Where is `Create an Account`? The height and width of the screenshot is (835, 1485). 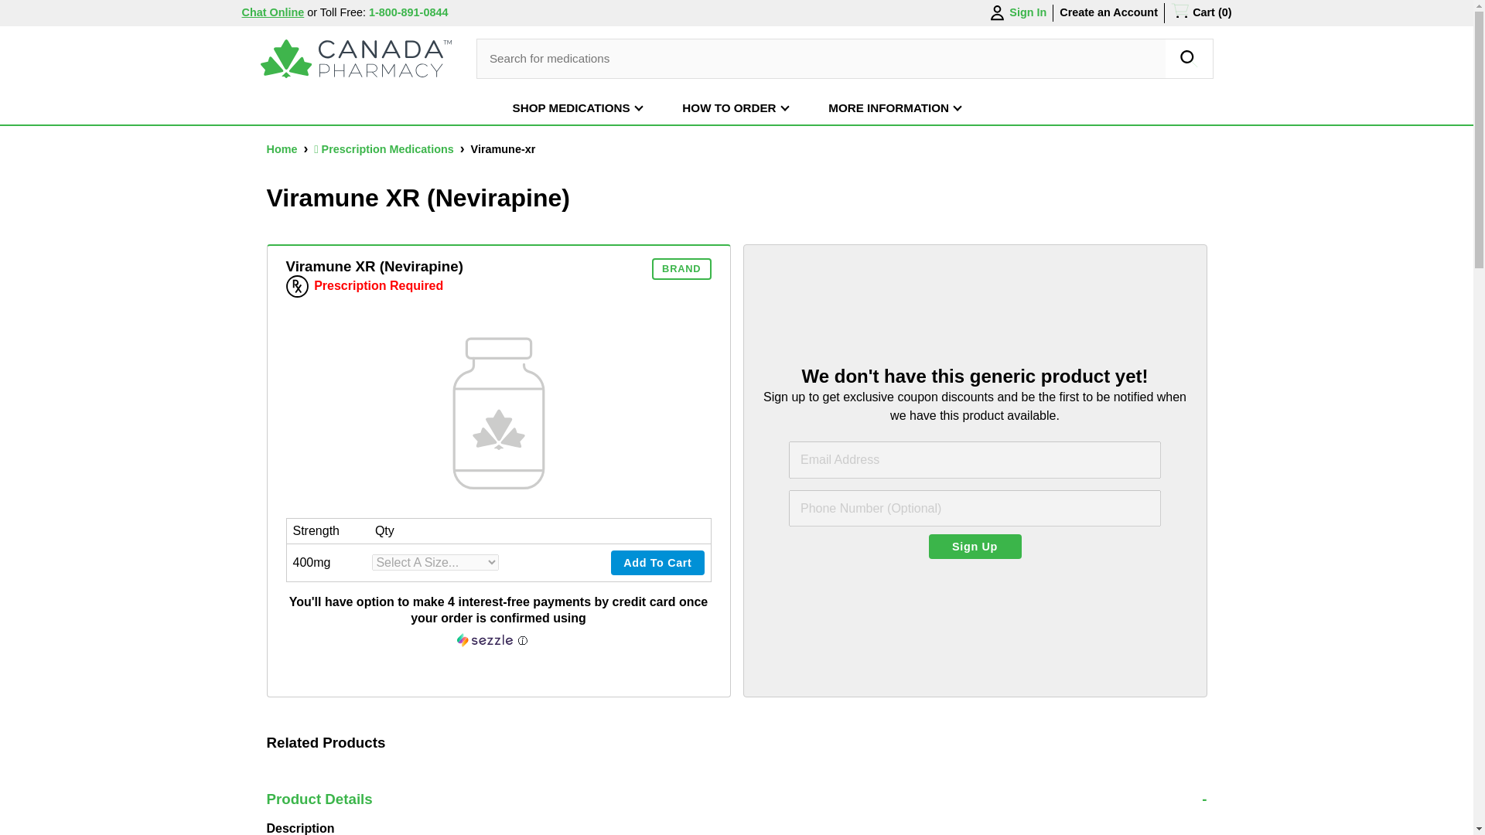 Create an Account is located at coordinates (1109, 12).